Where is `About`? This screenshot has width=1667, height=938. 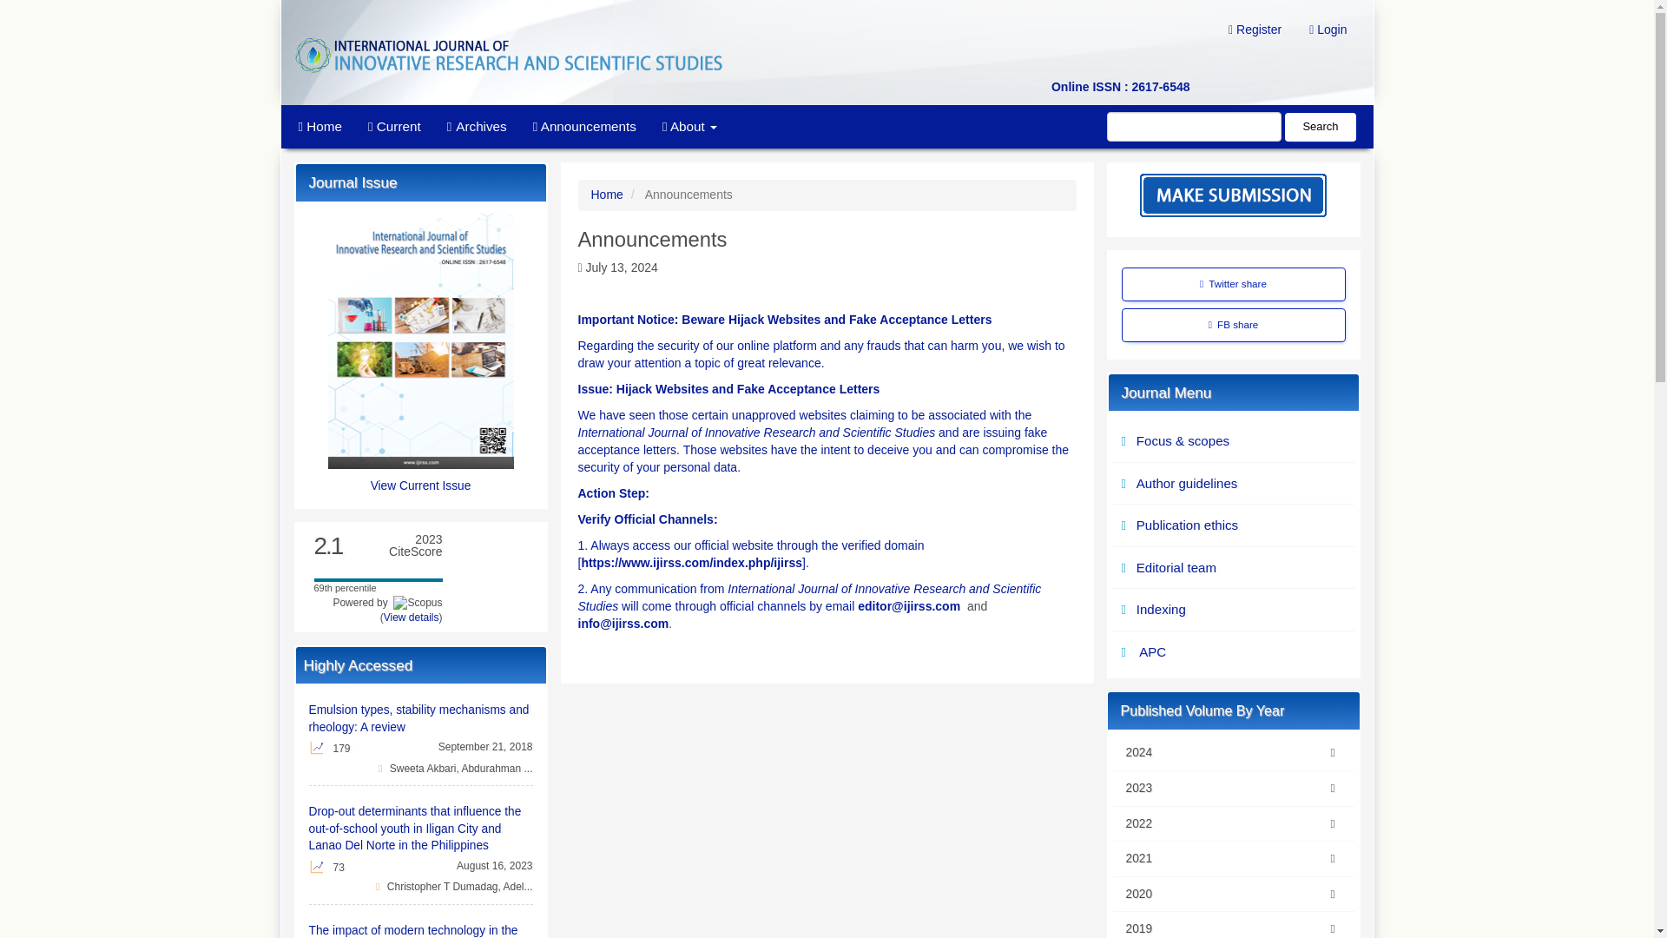
About is located at coordinates (689, 126).